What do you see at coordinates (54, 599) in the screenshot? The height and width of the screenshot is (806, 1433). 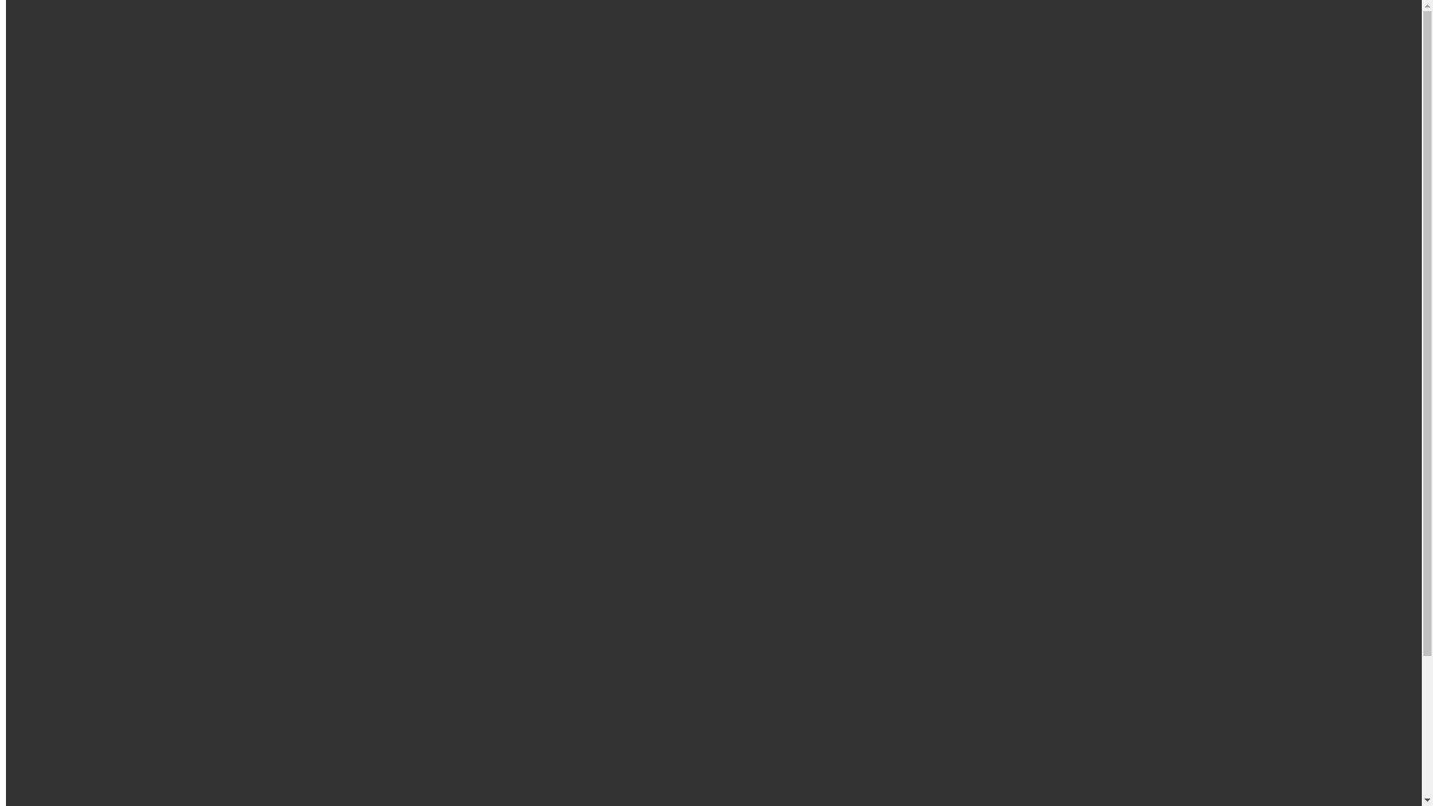 I see `ATLAS` at bounding box center [54, 599].